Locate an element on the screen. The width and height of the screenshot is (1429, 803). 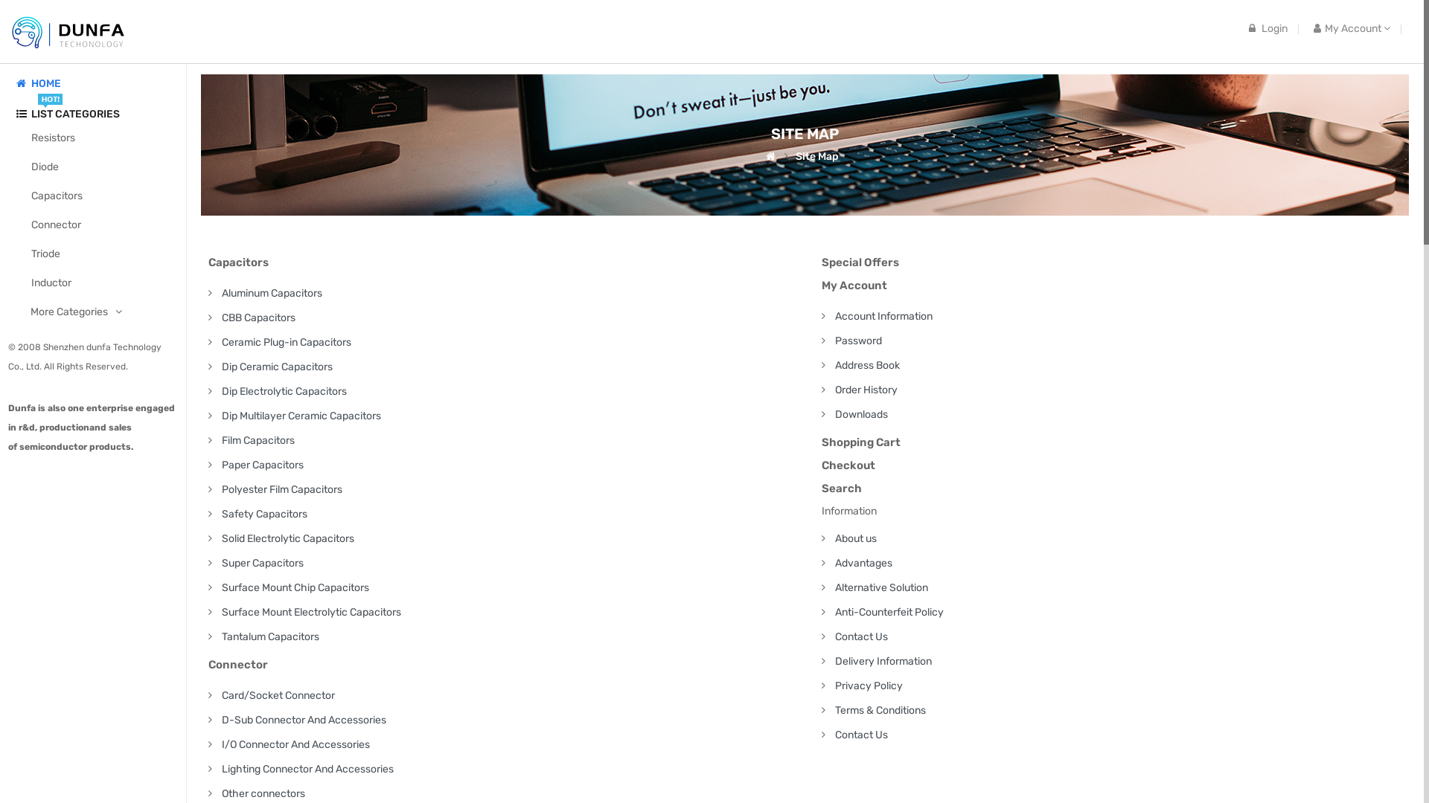
Tantalum Capacitors is located at coordinates (271, 636).